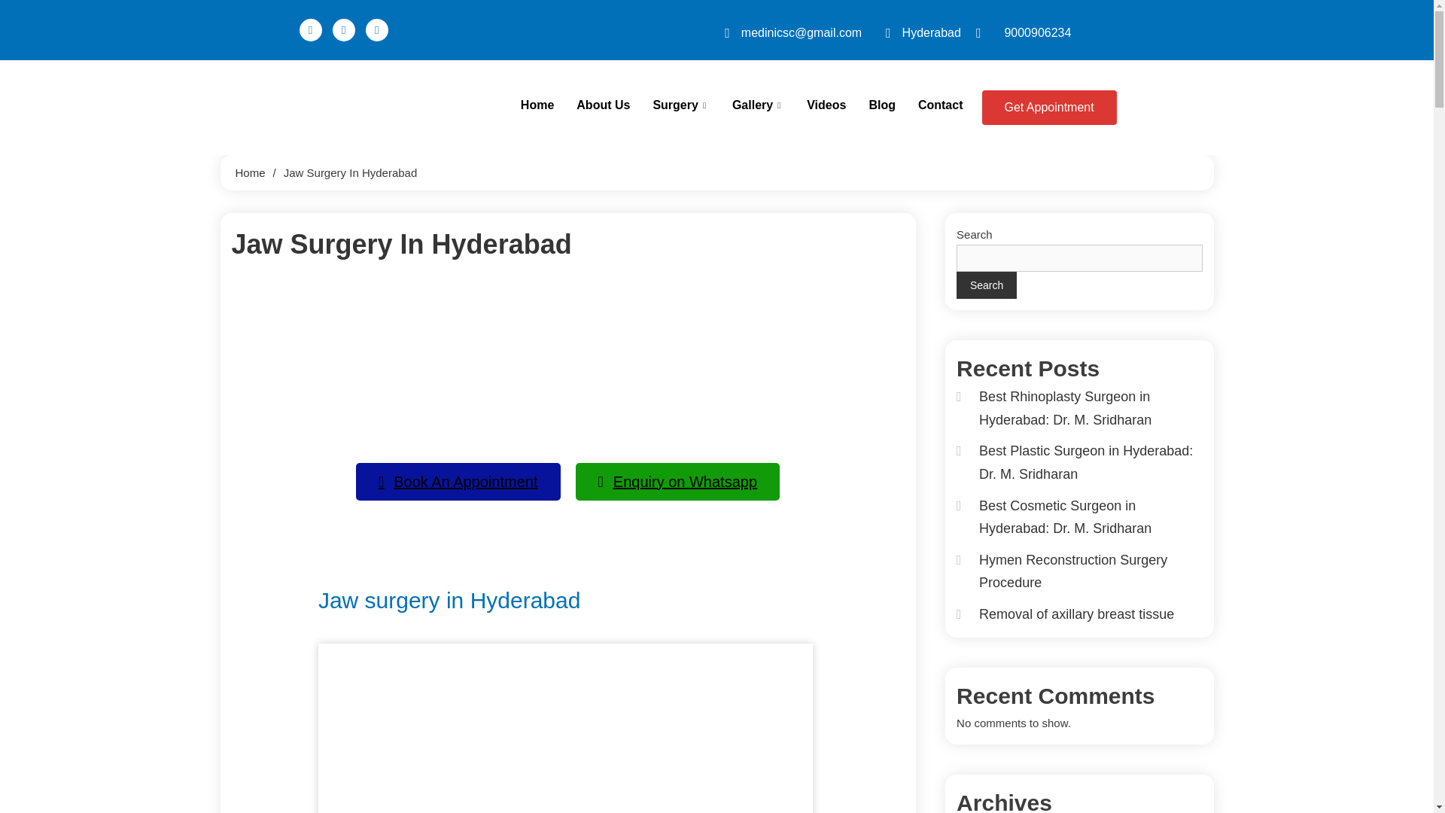  What do you see at coordinates (603, 105) in the screenshot?
I see `About Us` at bounding box center [603, 105].